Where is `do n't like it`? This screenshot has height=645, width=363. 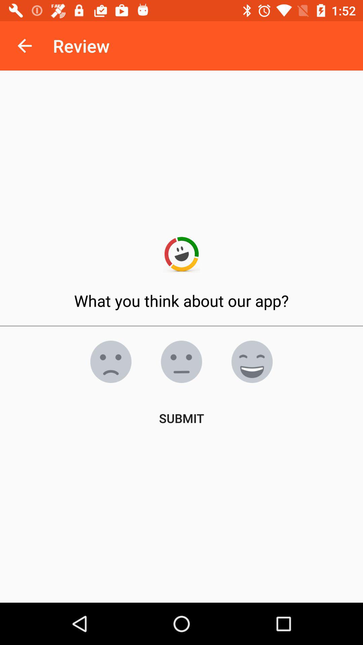 do n't like it is located at coordinates (111, 362).